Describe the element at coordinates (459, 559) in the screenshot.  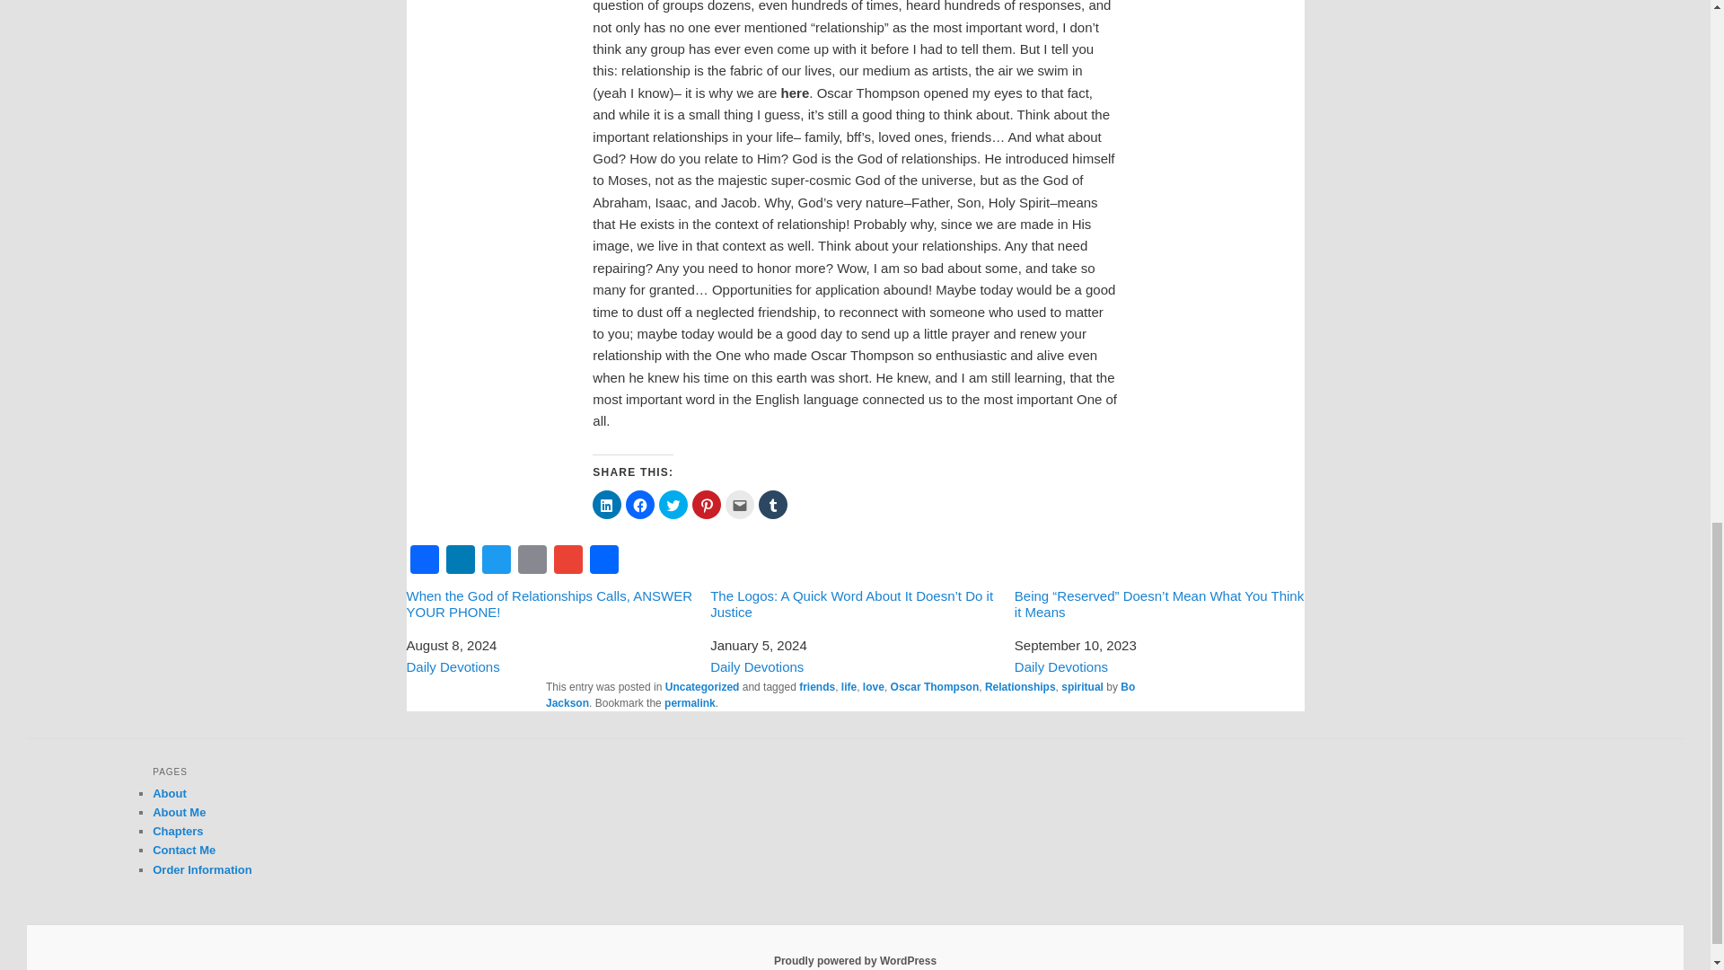
I see `LinkedIn` at that location.